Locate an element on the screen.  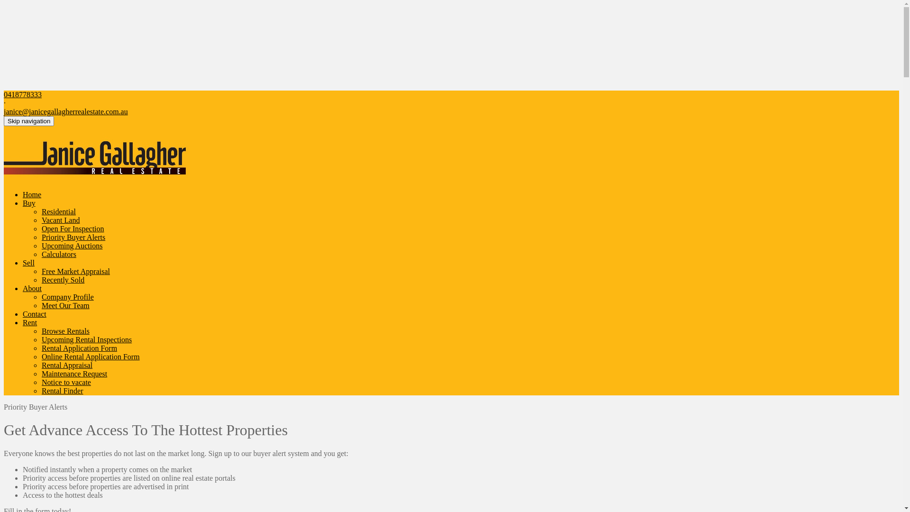
Open For Inspection is located at coordinates (73, 229).